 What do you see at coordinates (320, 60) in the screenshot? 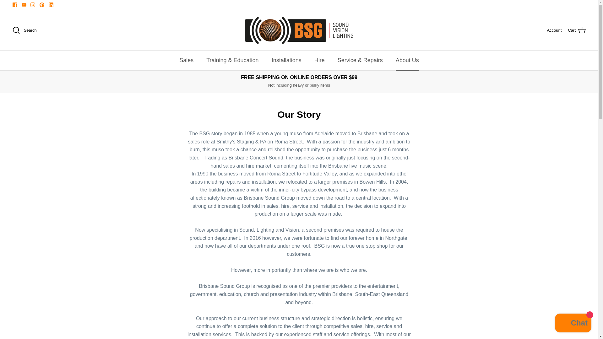
I see `Hire` at bounding box center [320, 60].